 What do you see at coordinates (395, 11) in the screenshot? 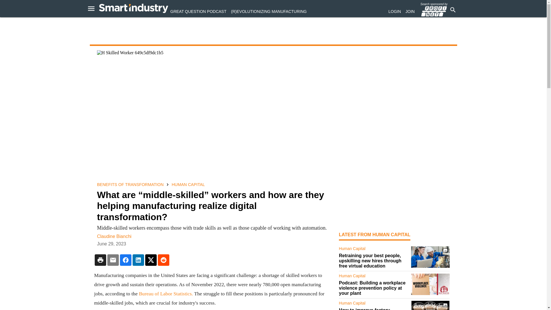
I see `LOGIN` at bounding box center [395, 11].